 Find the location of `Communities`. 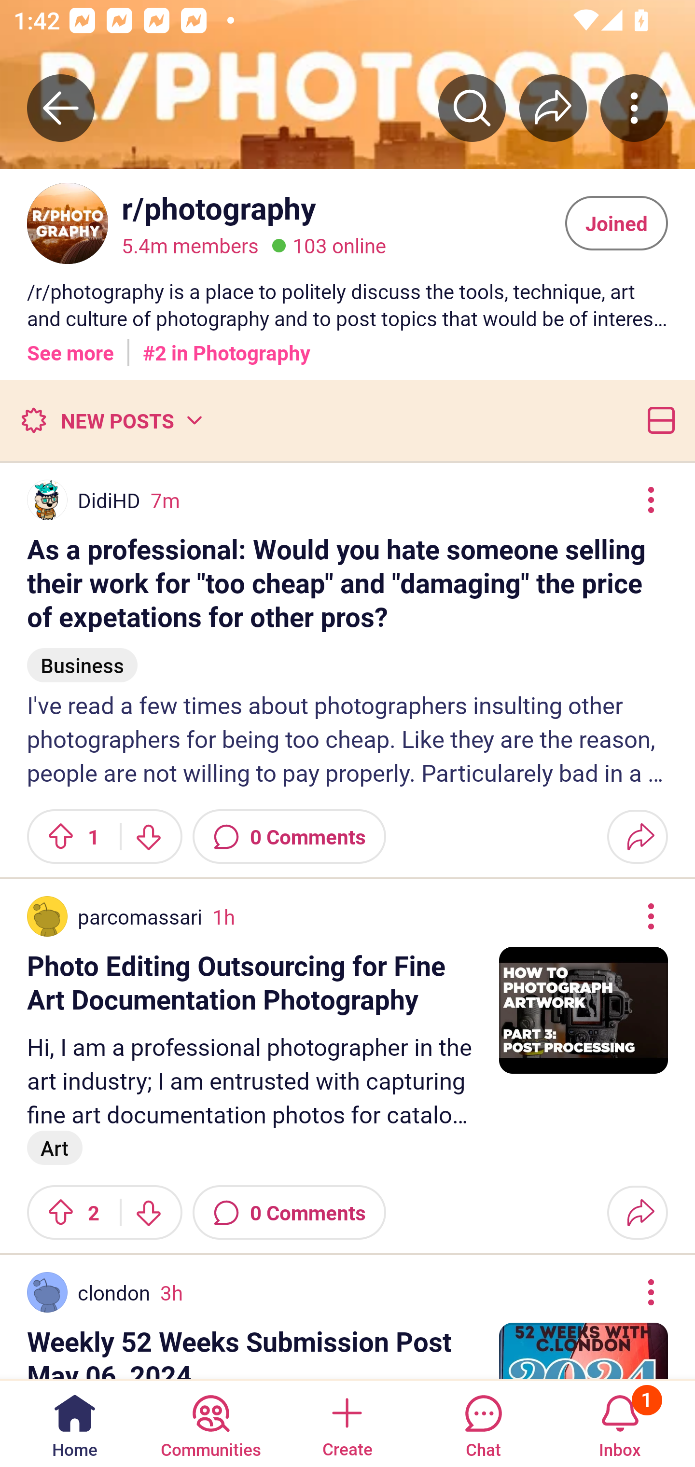

Communities is located at coordinates (210, 1423).